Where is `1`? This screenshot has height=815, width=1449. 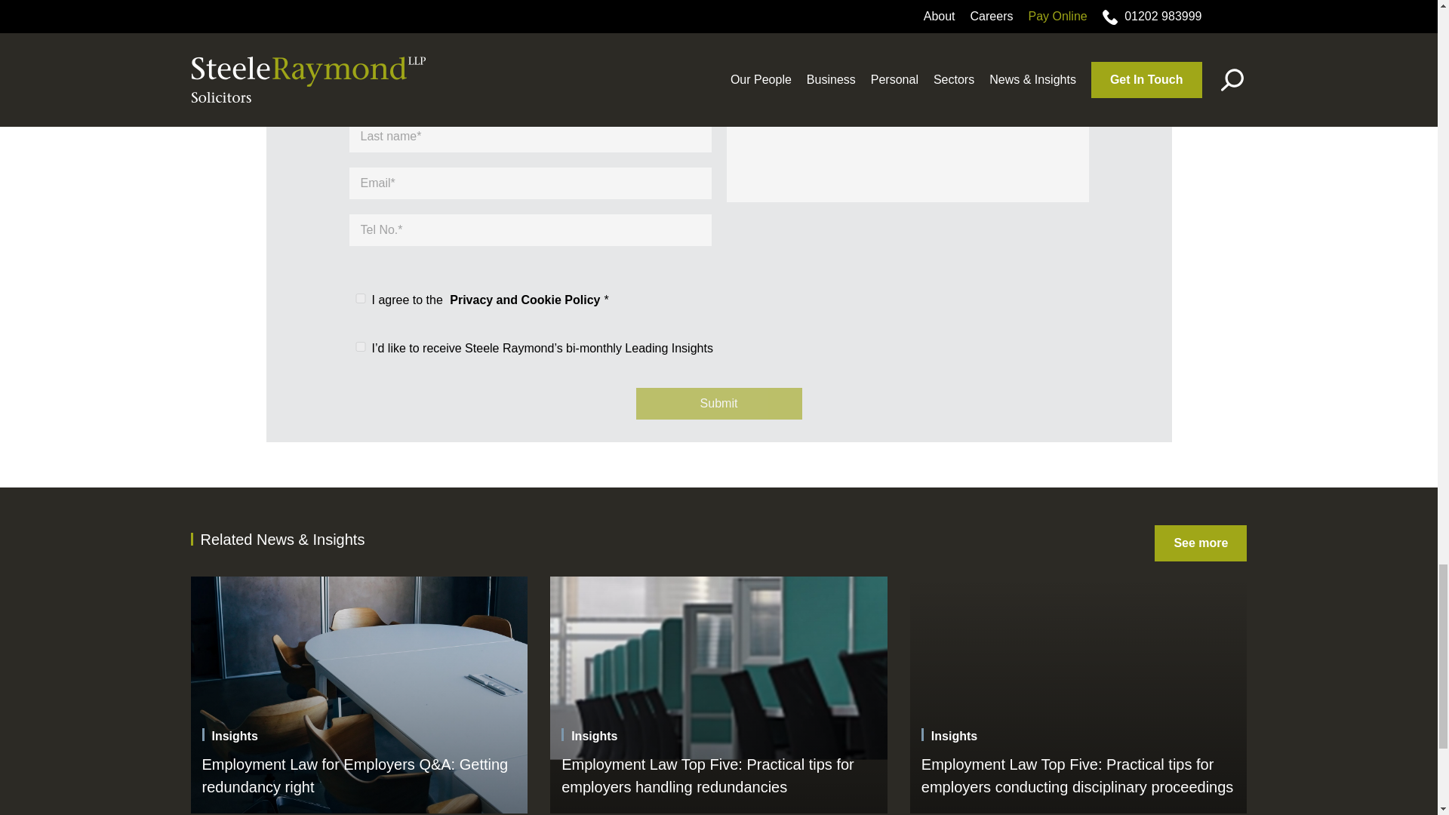 1 is located at coordinates (359, 297).